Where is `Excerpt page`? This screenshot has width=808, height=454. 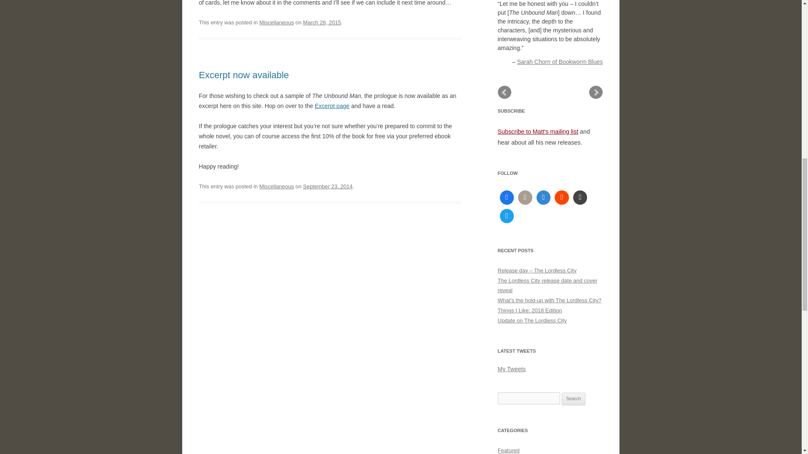 Excerpt page is located at coordinates (332, 106).